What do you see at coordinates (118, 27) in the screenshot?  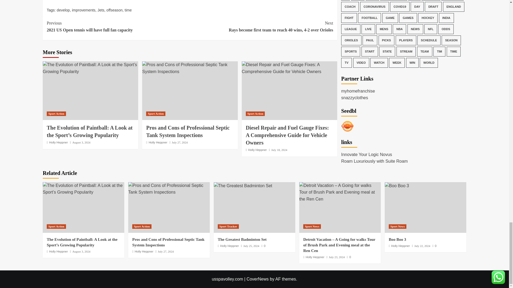 I see `Sport Action` at bounding box center [118, 27].